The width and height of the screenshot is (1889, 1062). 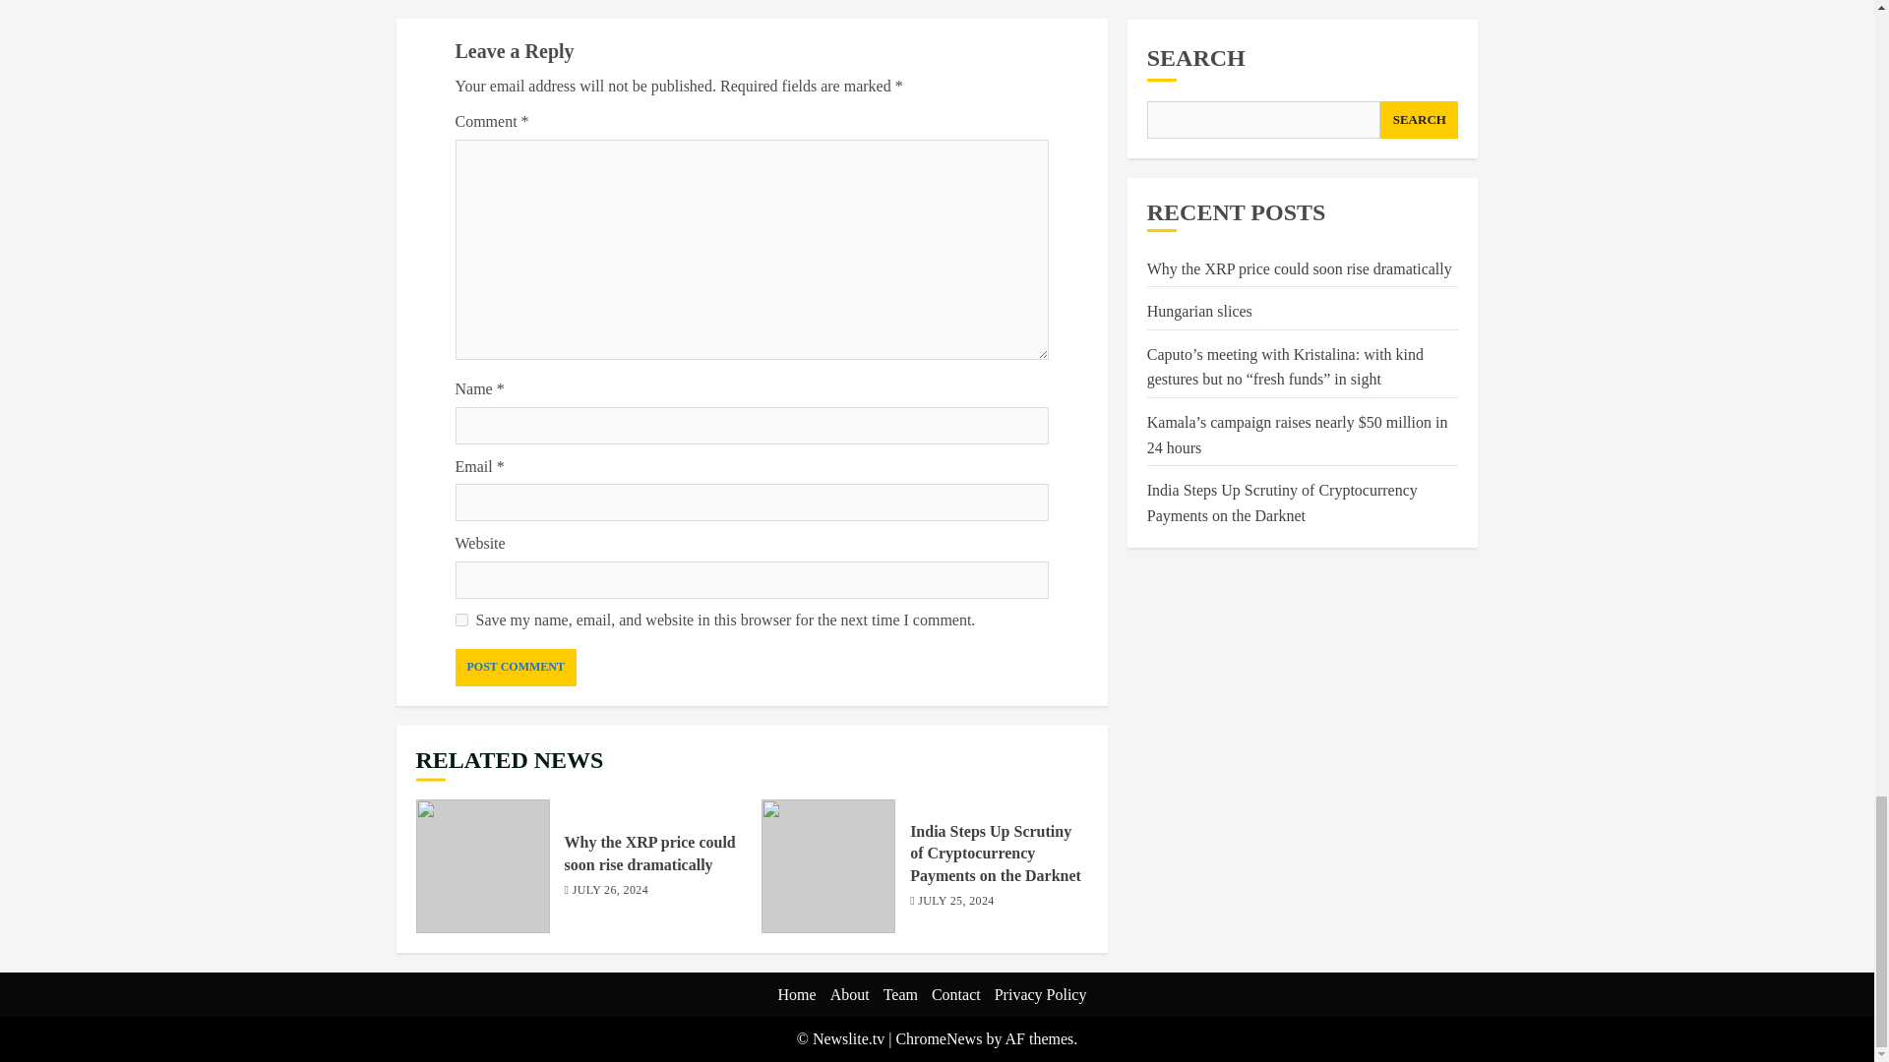 What do you see at coordinates (610, 891) in the screenshot?
I see `JULY 26, 2024` at bounding box center [610, 891].